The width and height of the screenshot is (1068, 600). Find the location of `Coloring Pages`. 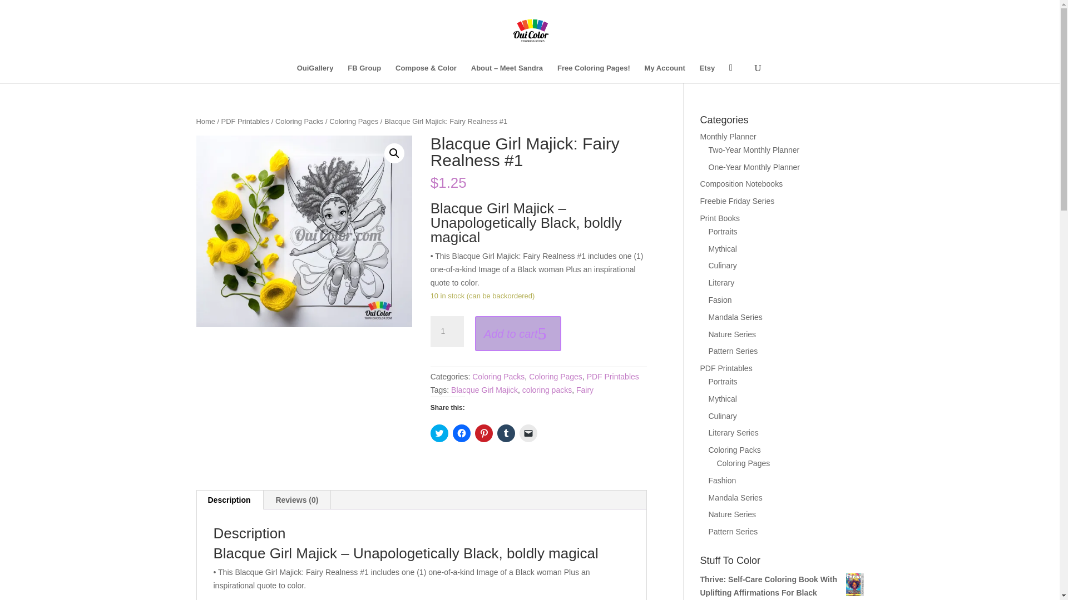

Coloring Pages is located at coordinates (353, 121).